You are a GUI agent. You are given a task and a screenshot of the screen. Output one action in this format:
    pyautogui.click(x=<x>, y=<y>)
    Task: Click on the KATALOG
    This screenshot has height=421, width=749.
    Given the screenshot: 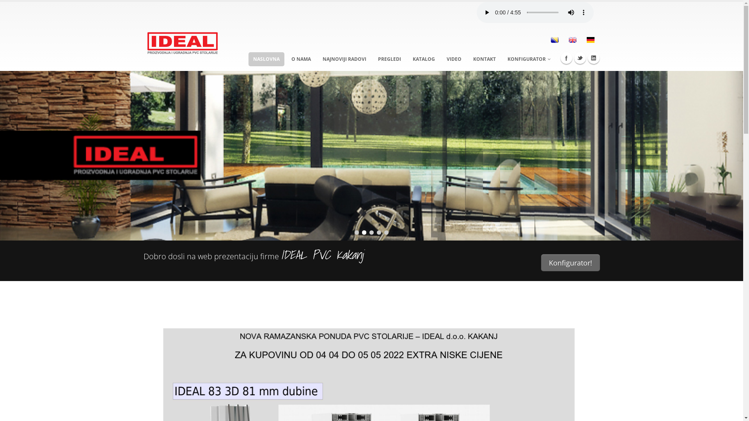 What is the action you would take?
    pyautogui.click(x=424, y=59)
    